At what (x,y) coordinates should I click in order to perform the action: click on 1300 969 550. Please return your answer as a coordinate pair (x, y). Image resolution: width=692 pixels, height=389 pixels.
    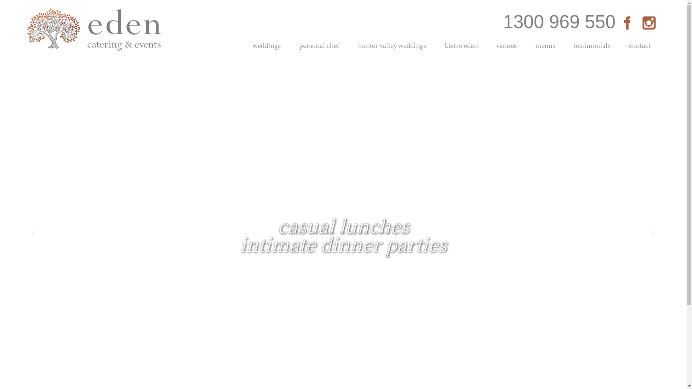
    Looking at the image, I should click on (559, 22).